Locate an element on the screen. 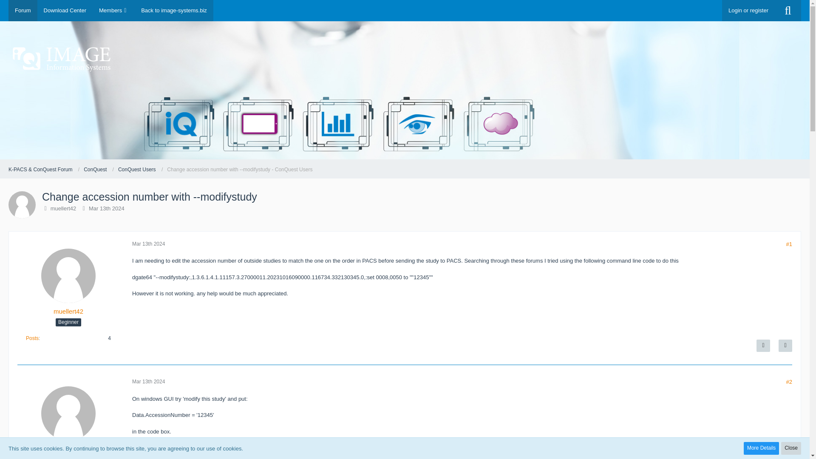 This screenshot has width=816, height=459. muellert42 is located at coordinates (64, 208).